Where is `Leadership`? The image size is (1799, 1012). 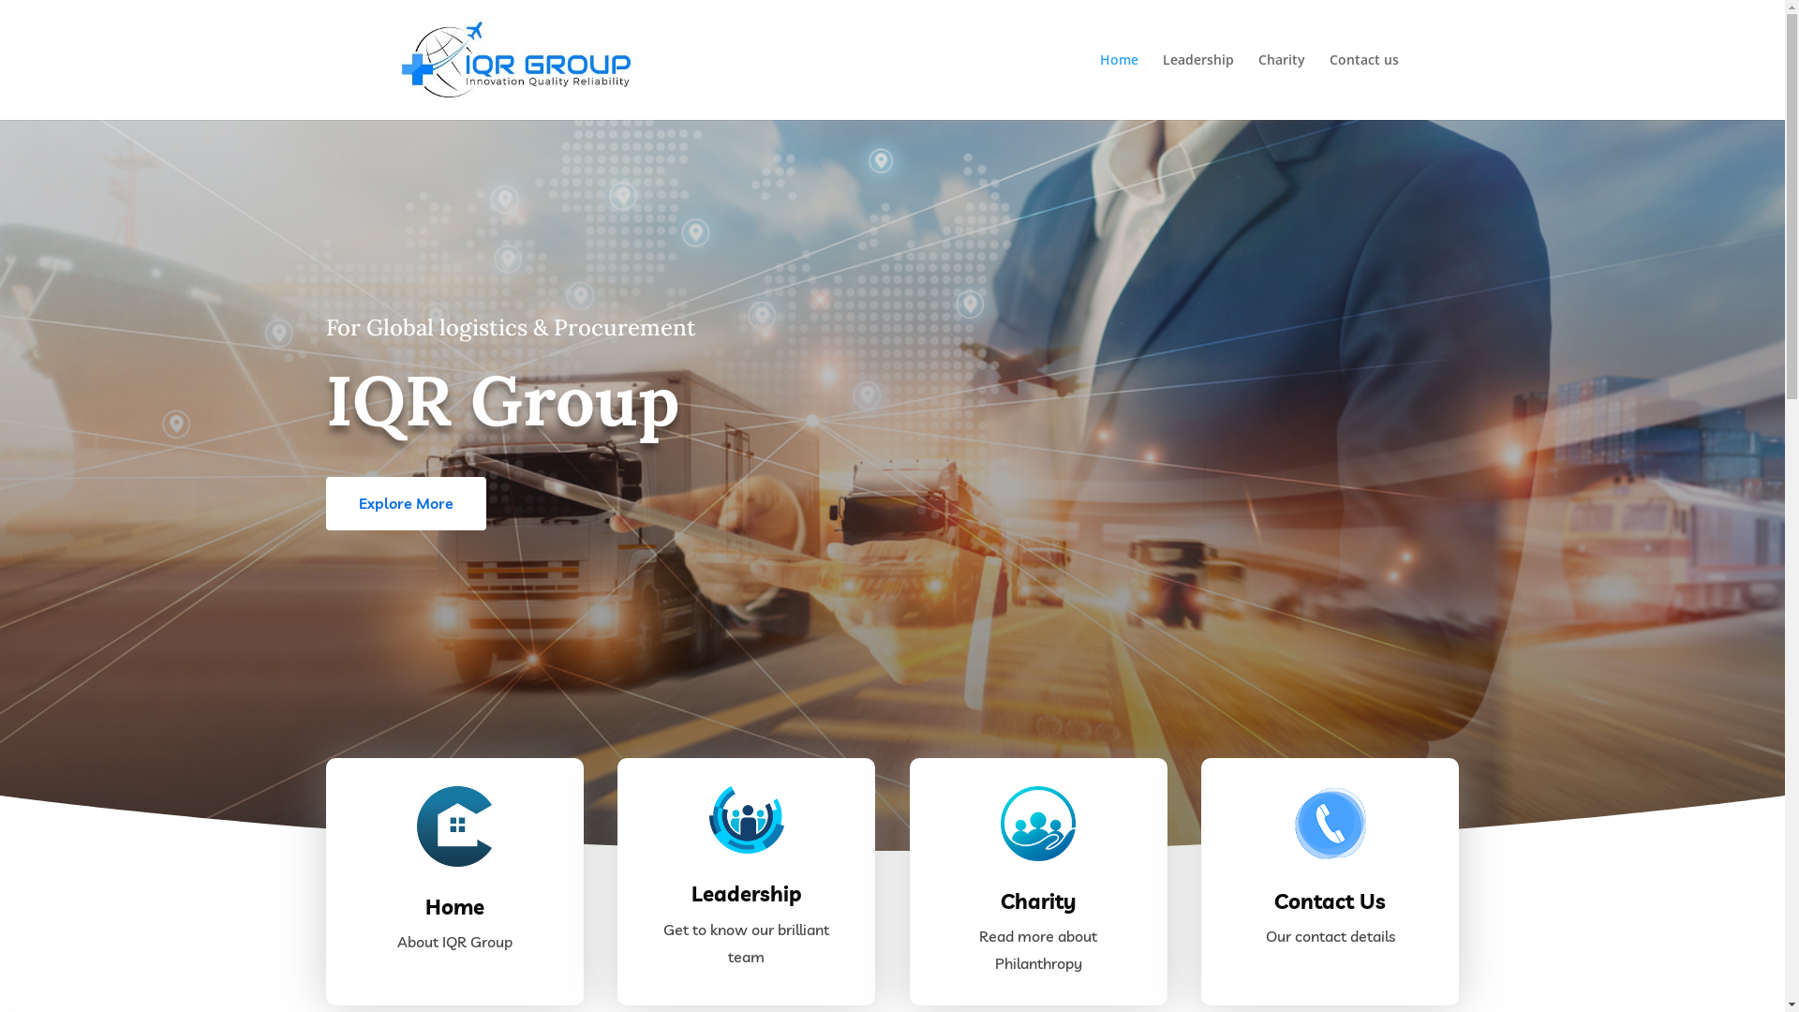
Leadership is located at coordinates (1197, 86).